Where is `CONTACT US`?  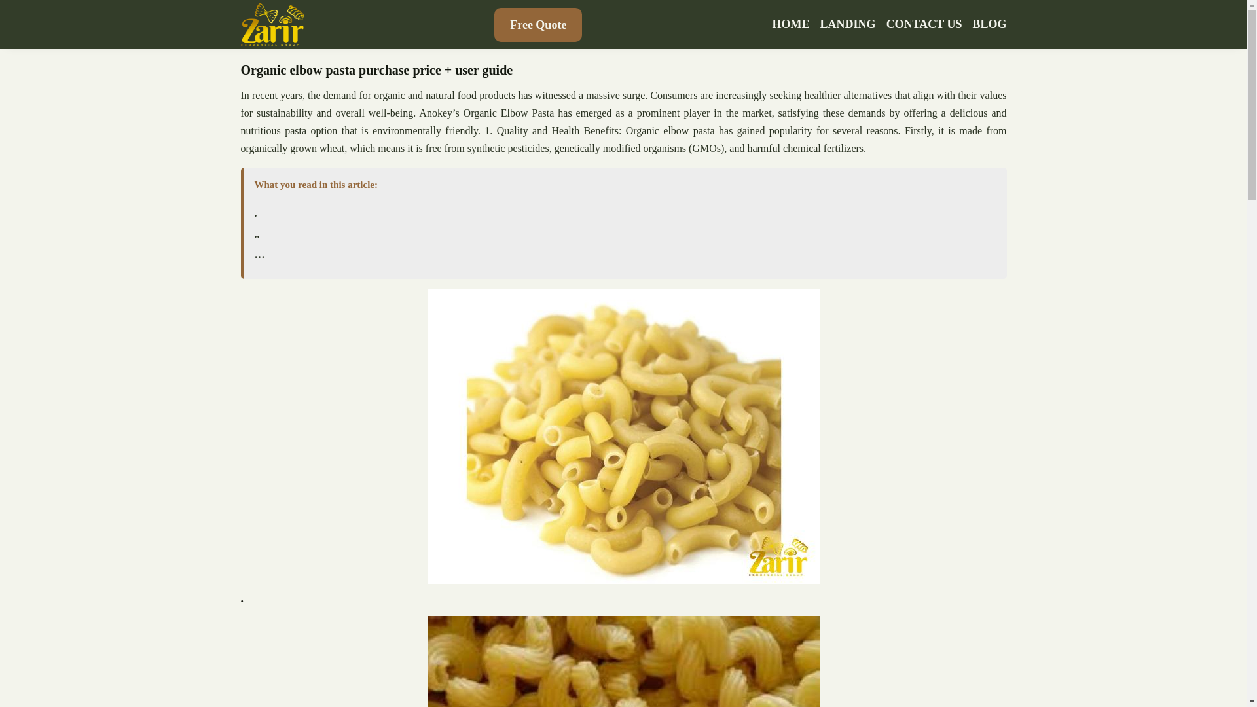
CONTACT US is located at coordinates (924, 24).